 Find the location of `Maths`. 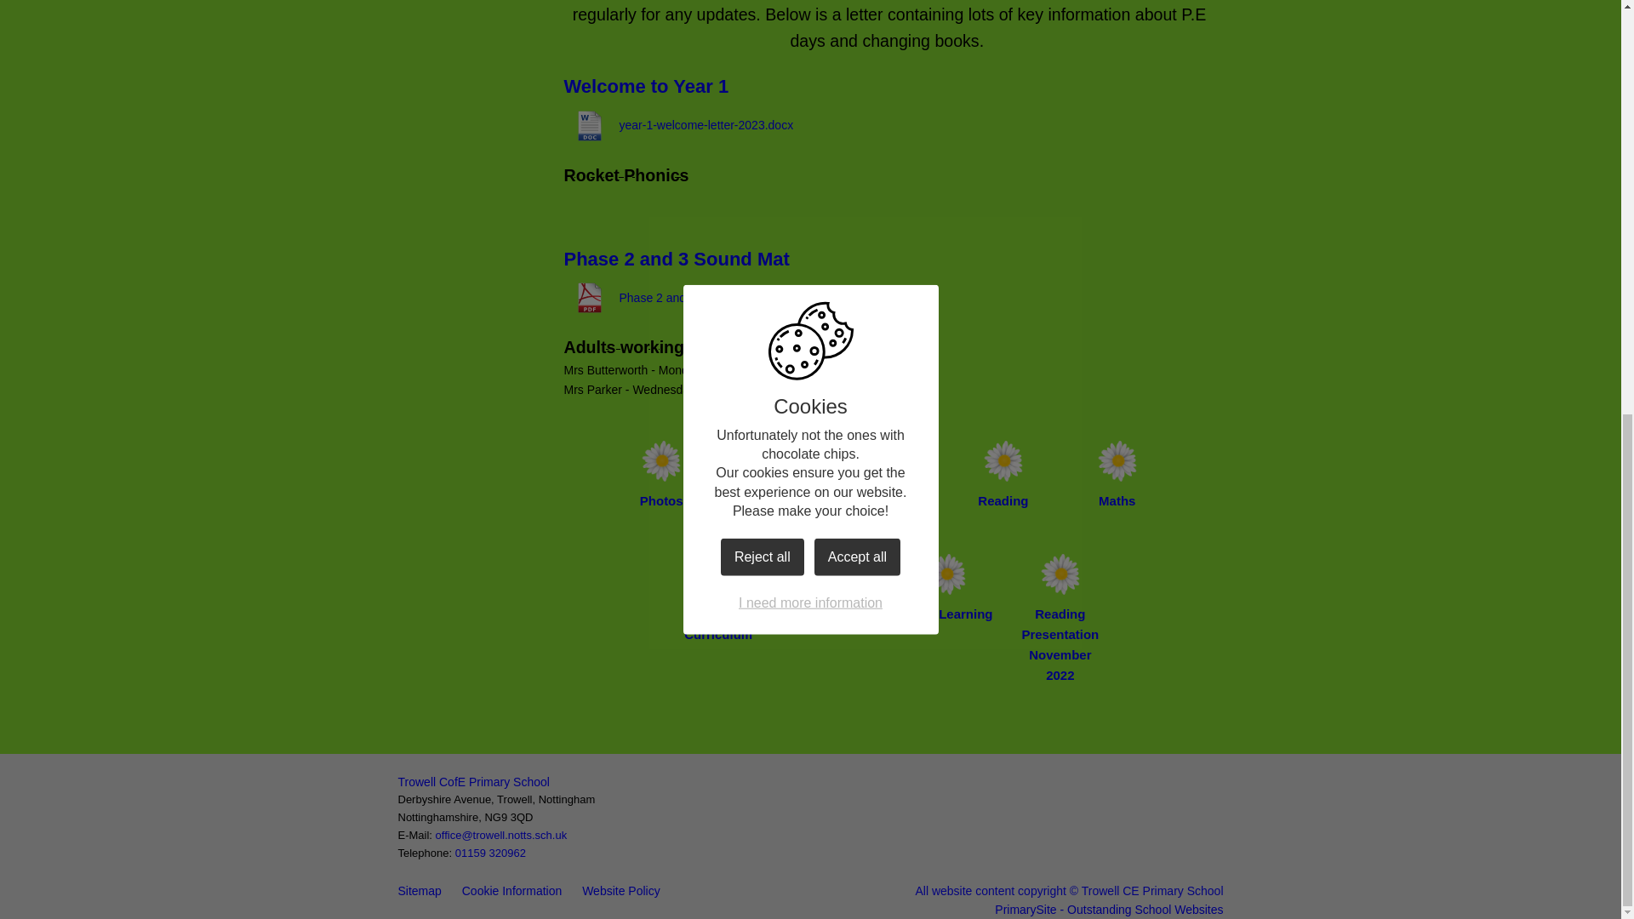

Maths is located at coordinates (1117, 473).